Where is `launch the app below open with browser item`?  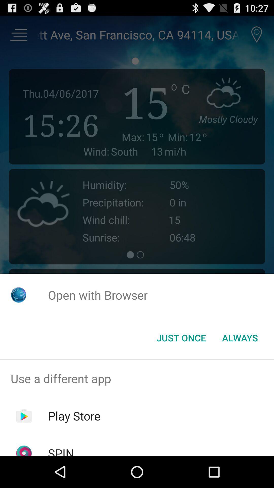
launch the app below open with browser item is located at coordinates (181, 338).